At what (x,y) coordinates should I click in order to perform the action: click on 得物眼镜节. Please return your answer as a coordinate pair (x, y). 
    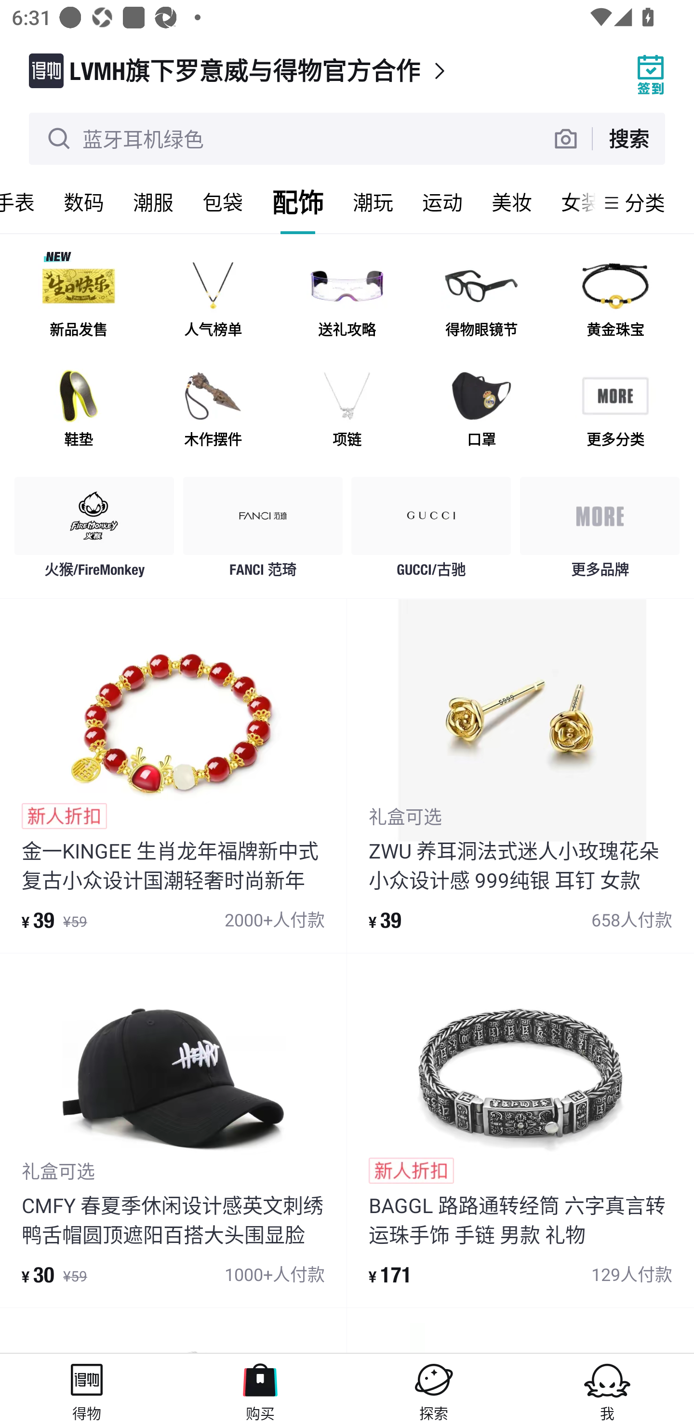
    Looking at the image, I should click on (481, 300).